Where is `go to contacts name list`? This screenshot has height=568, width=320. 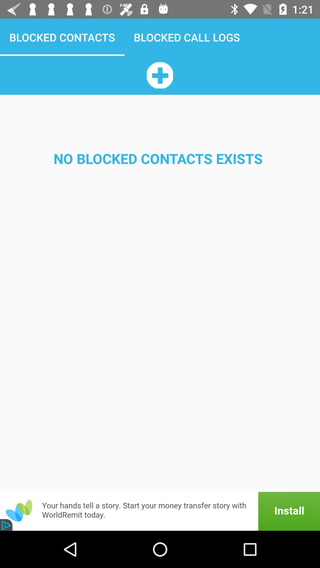
go to contacts name list is located at coordinates (160, 75).